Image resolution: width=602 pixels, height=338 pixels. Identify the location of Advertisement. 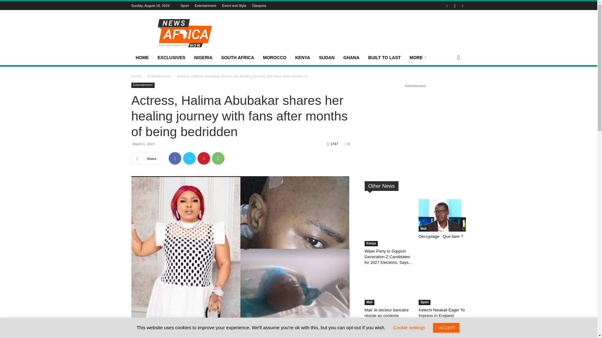
(352, 33).